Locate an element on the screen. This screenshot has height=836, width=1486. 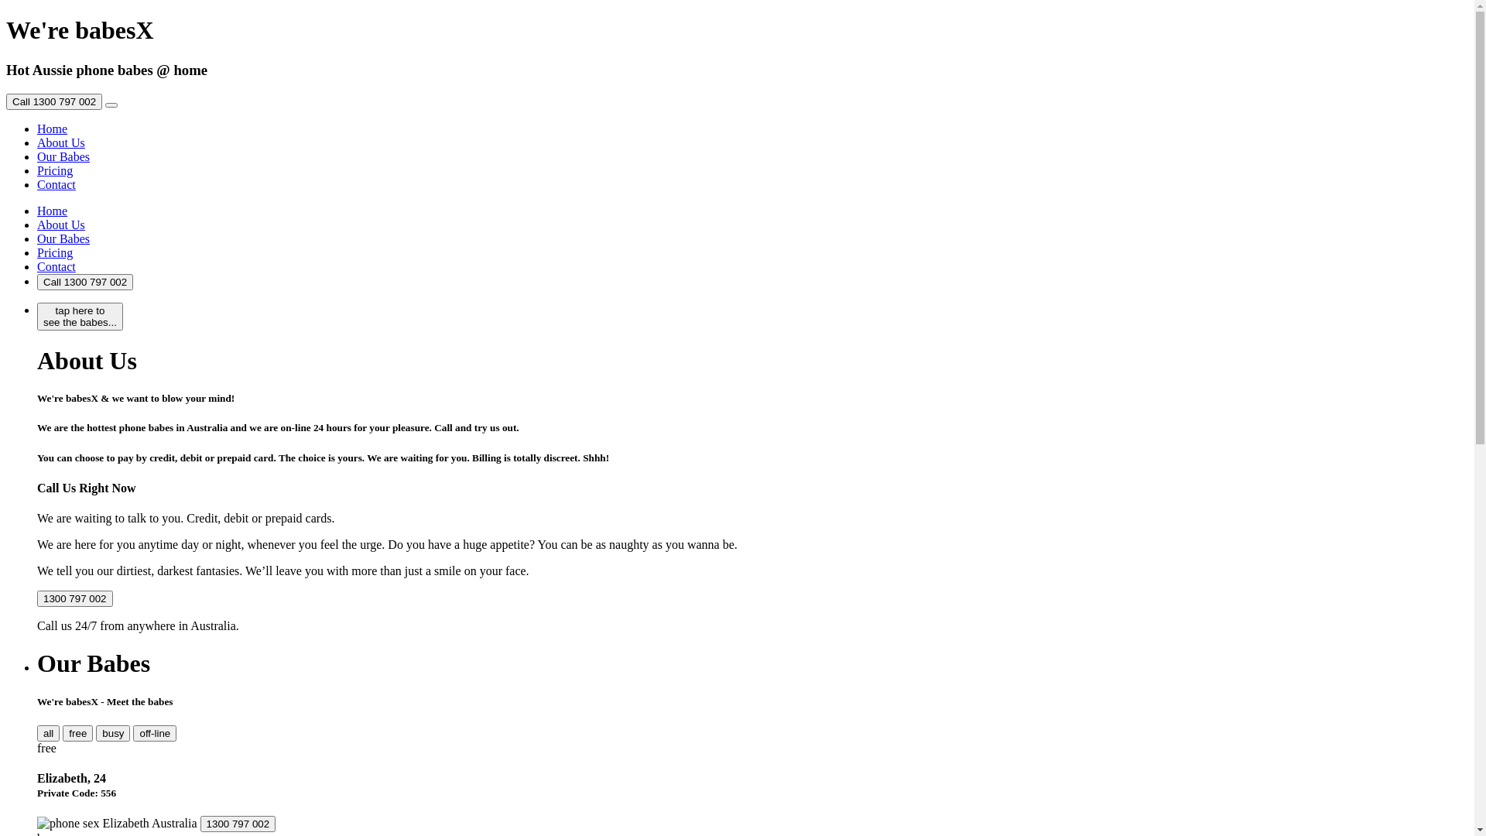
About Us is located at coordinates (61, 224).